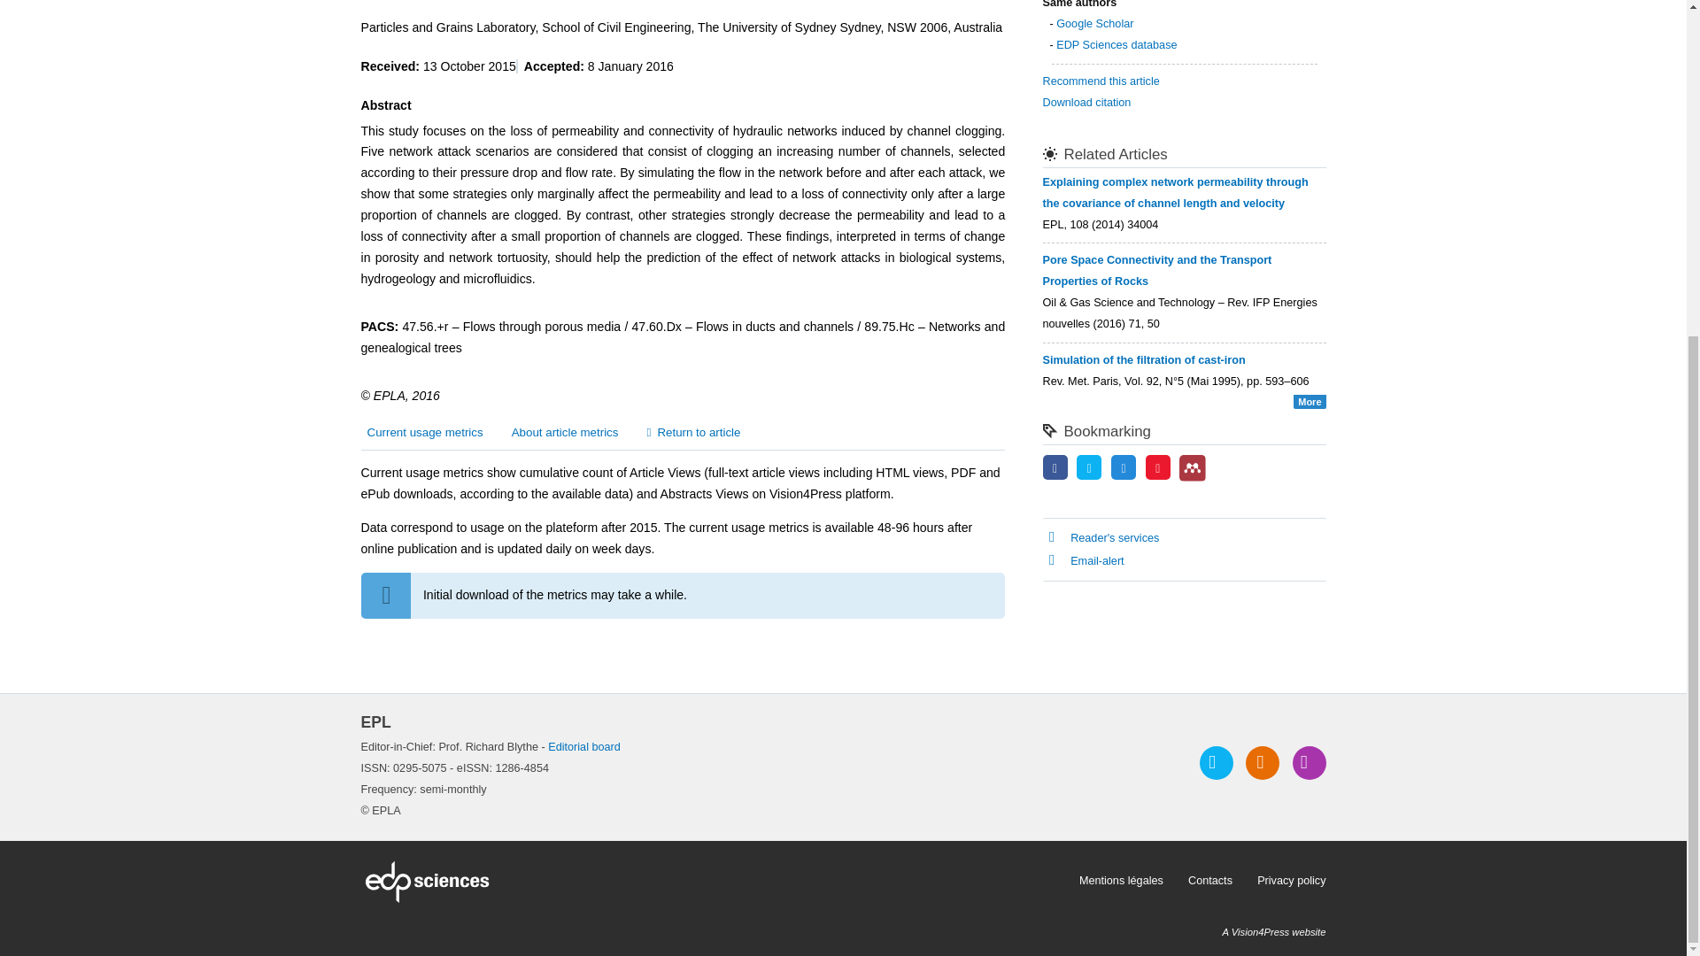 This screenshot has height=956, width=1700. I want to click on Share on Twitter, so click(1089, 468).